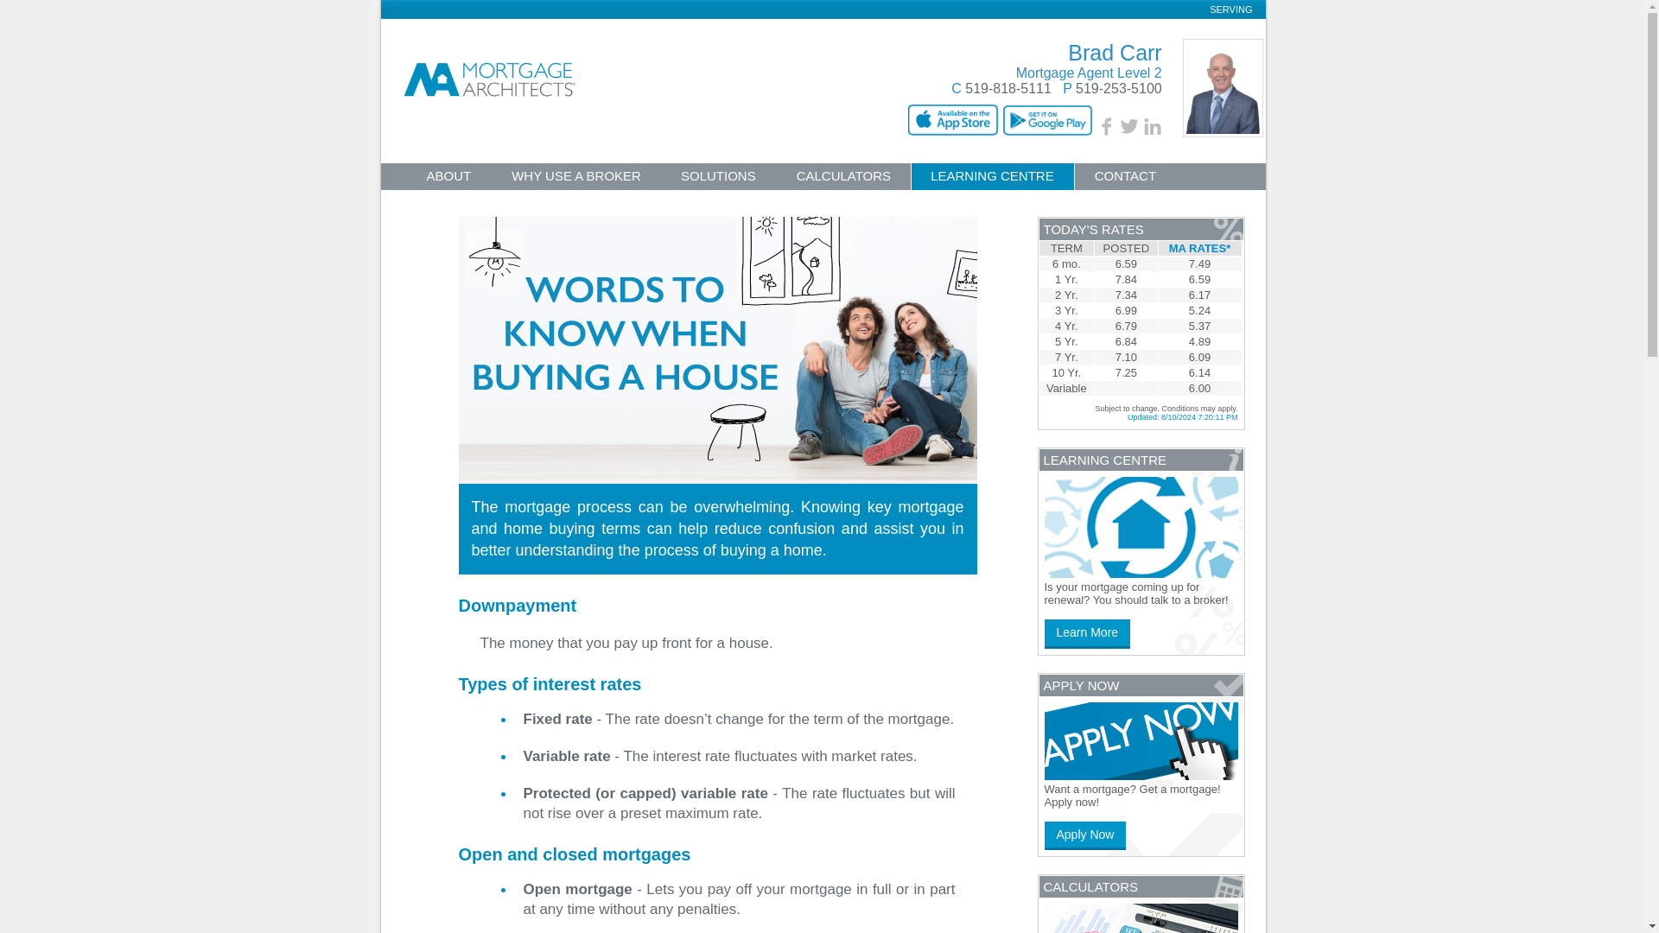  What do you see at coordinates (993, 176) in the screenshot?
I see `LEARNING CENTRE` at bounding box center [993, 176].